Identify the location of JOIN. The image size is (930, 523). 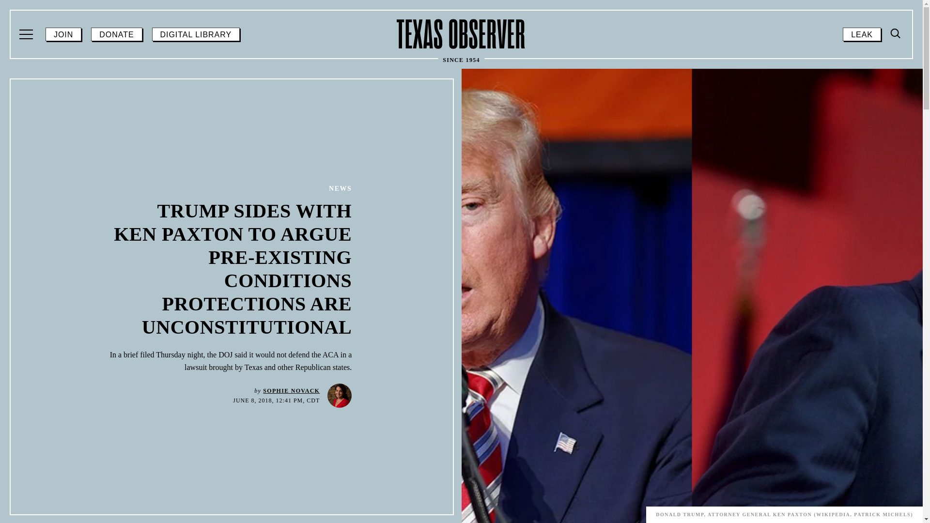
(116, 34).